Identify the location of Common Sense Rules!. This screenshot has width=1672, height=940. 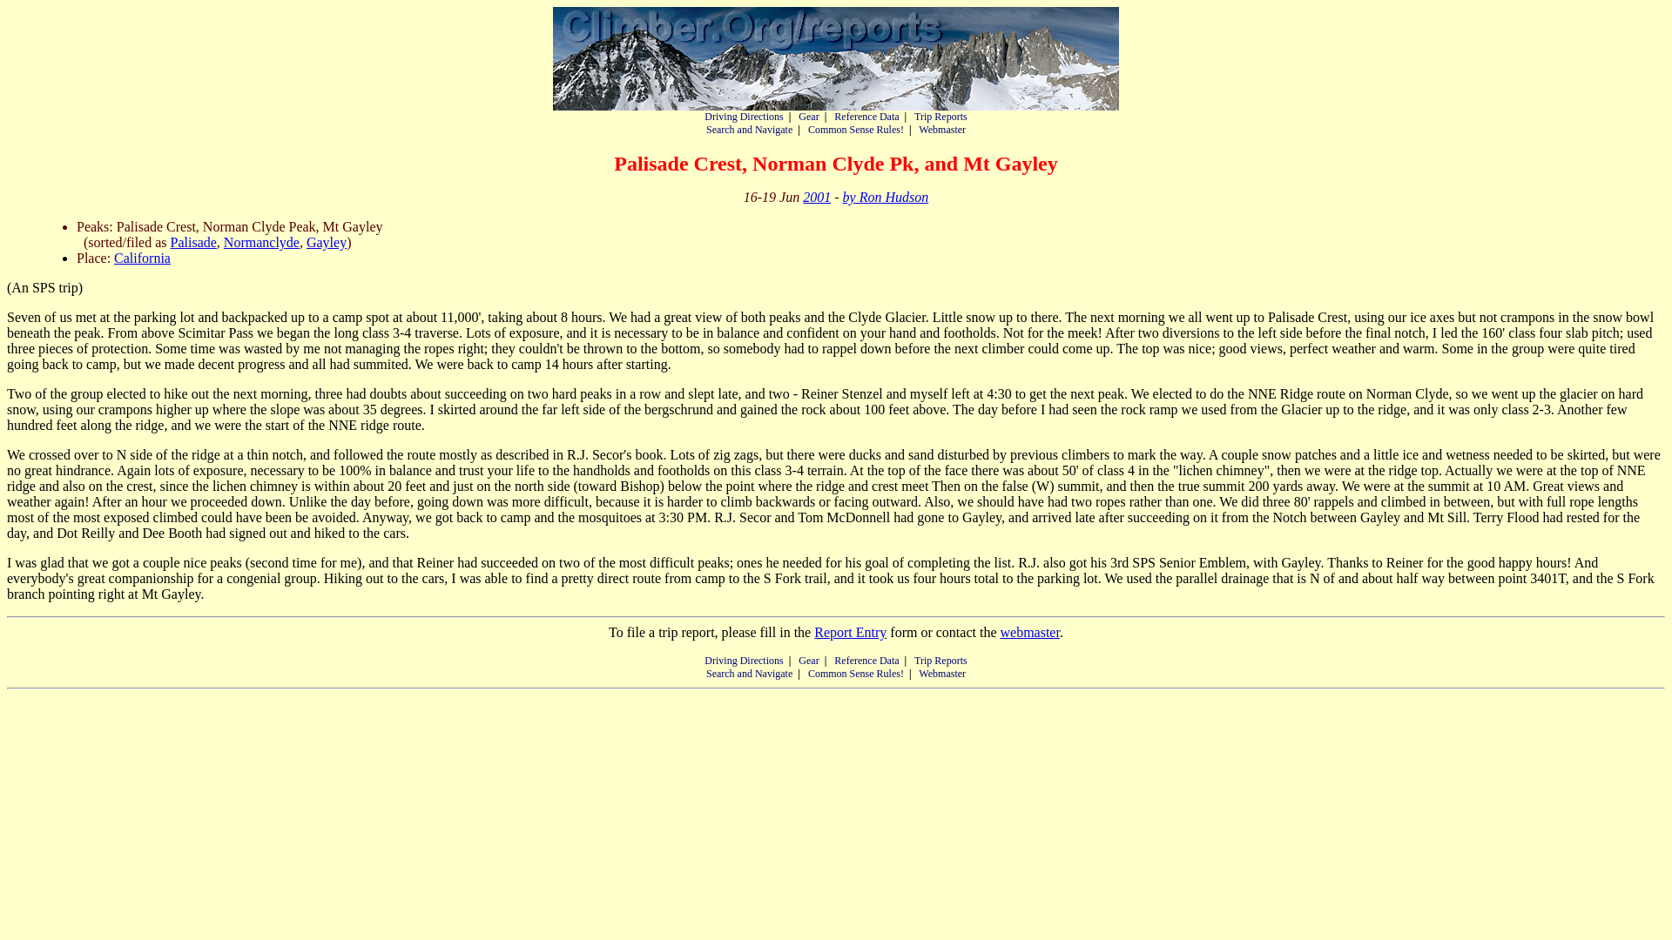
(855, 673).